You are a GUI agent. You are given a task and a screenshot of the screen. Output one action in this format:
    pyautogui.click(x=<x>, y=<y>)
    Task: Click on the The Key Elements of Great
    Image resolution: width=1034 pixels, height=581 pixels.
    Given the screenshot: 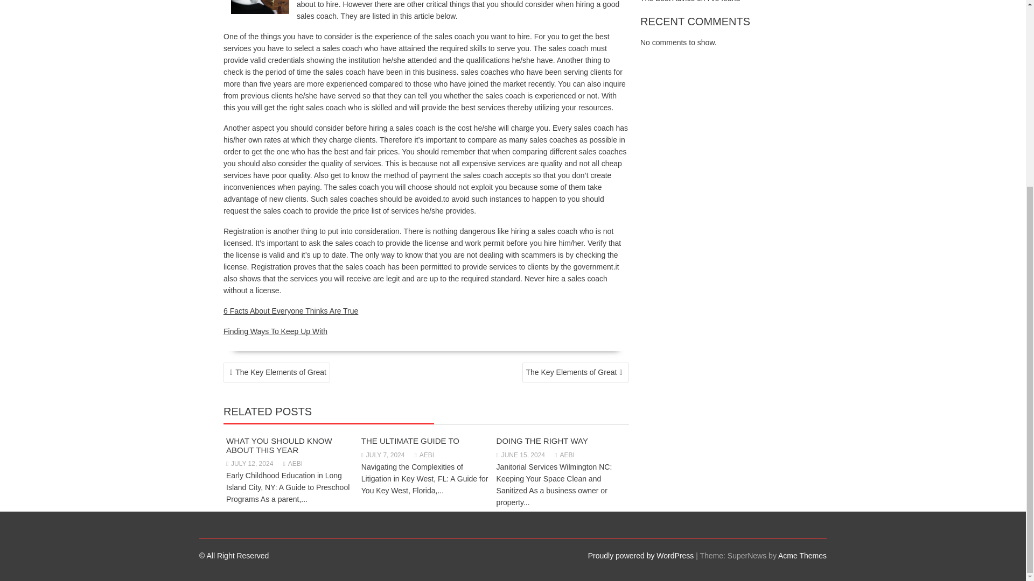 What is the action you would take?
    pyautogui.click(x=575, y=372)
    